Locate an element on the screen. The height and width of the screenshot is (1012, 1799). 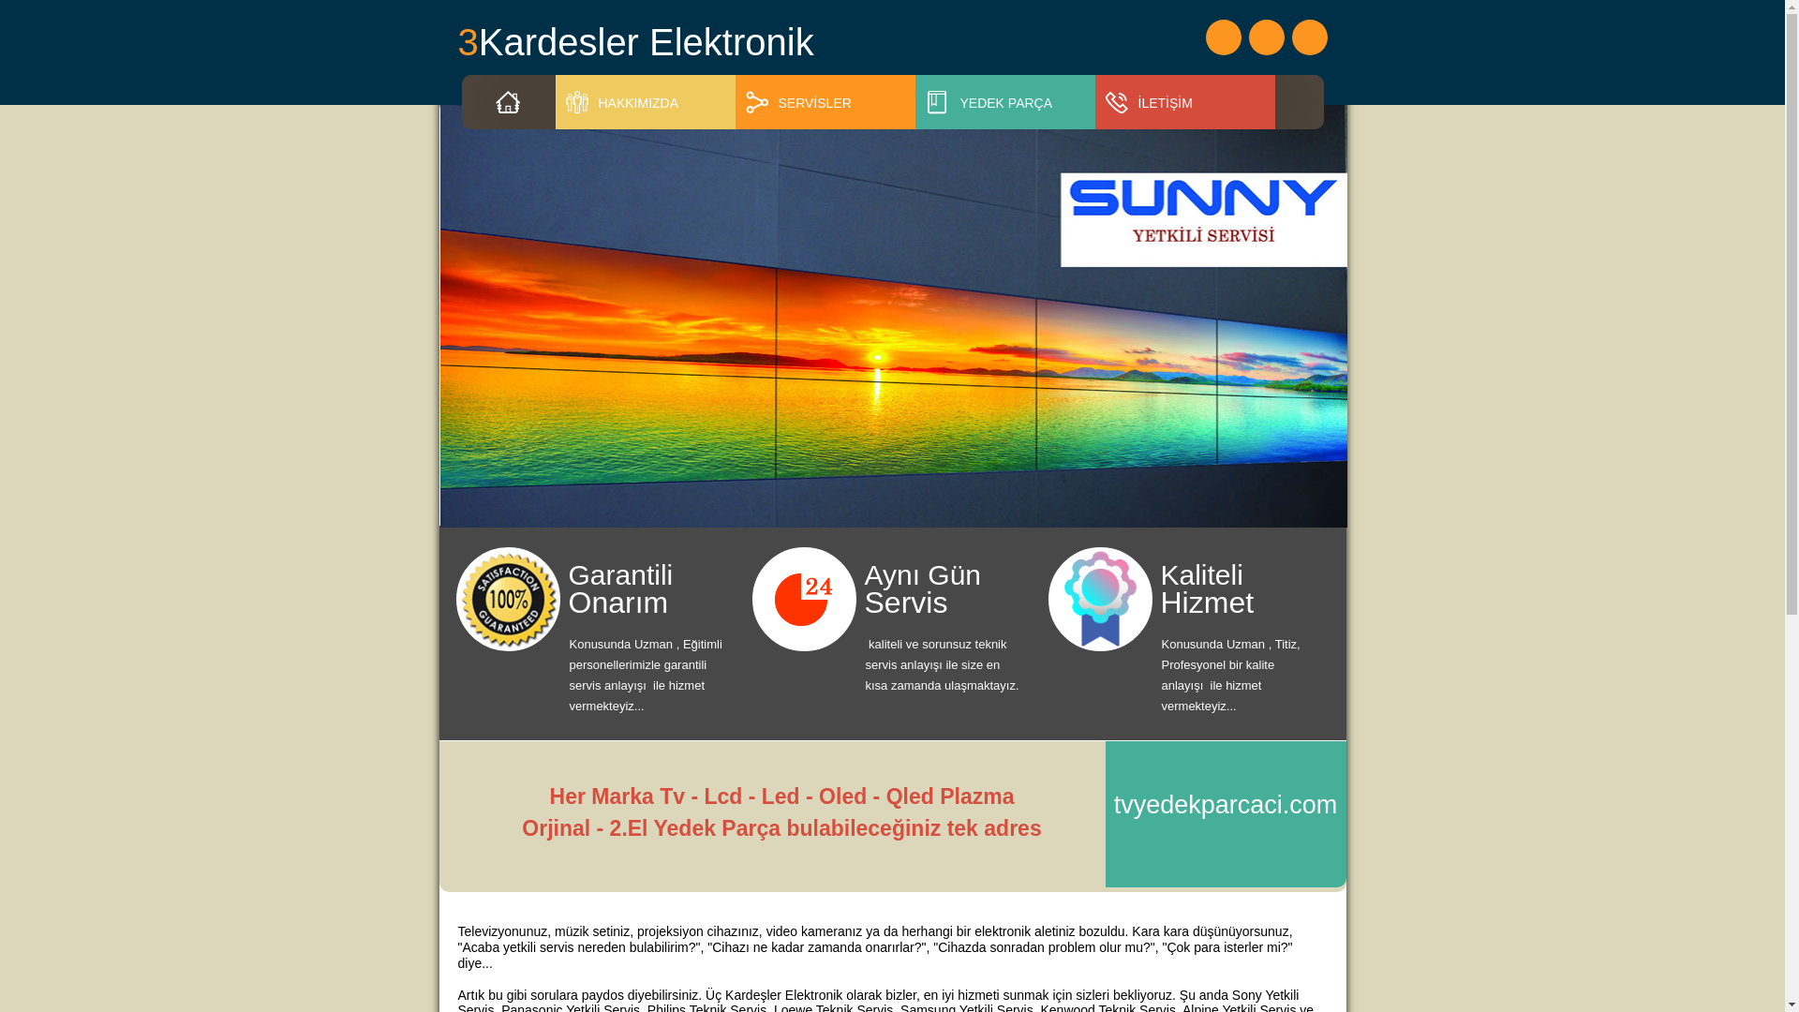
3Kardesler Elektronik is located at coordinates (671, 42).